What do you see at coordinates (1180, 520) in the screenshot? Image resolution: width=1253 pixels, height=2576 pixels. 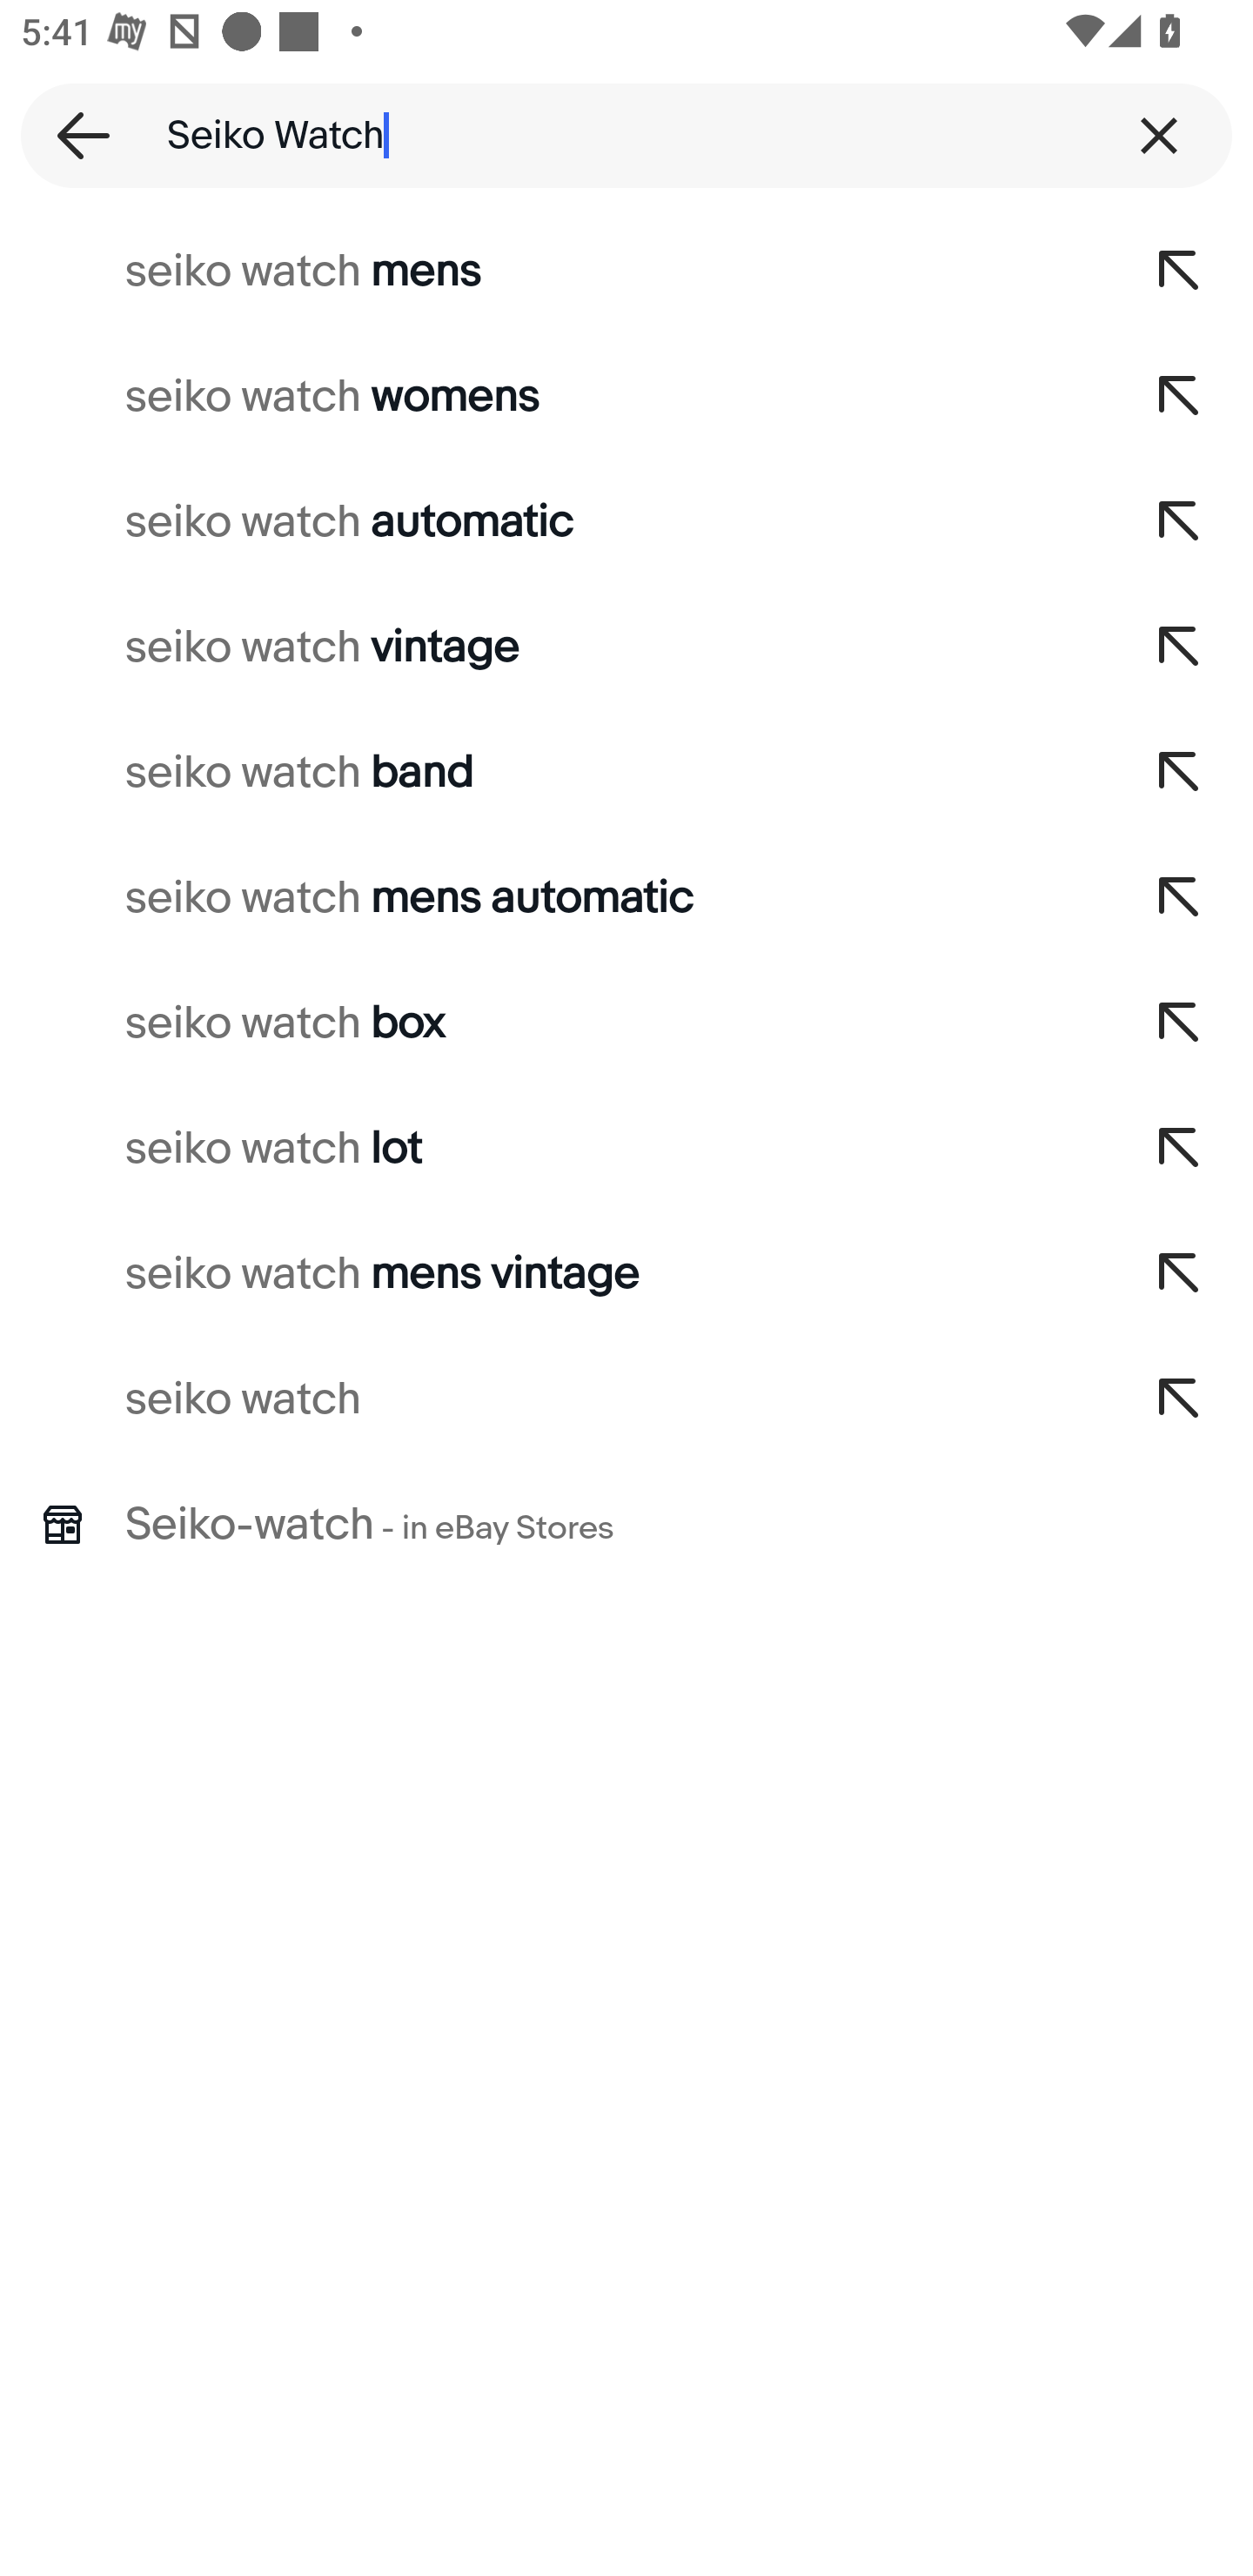 I see `Add to search query,seiko watch automatic` at bounding box center [1180, 520].